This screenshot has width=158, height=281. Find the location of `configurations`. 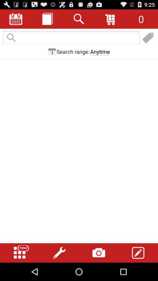

configurations is located at coordinates (59, 253).